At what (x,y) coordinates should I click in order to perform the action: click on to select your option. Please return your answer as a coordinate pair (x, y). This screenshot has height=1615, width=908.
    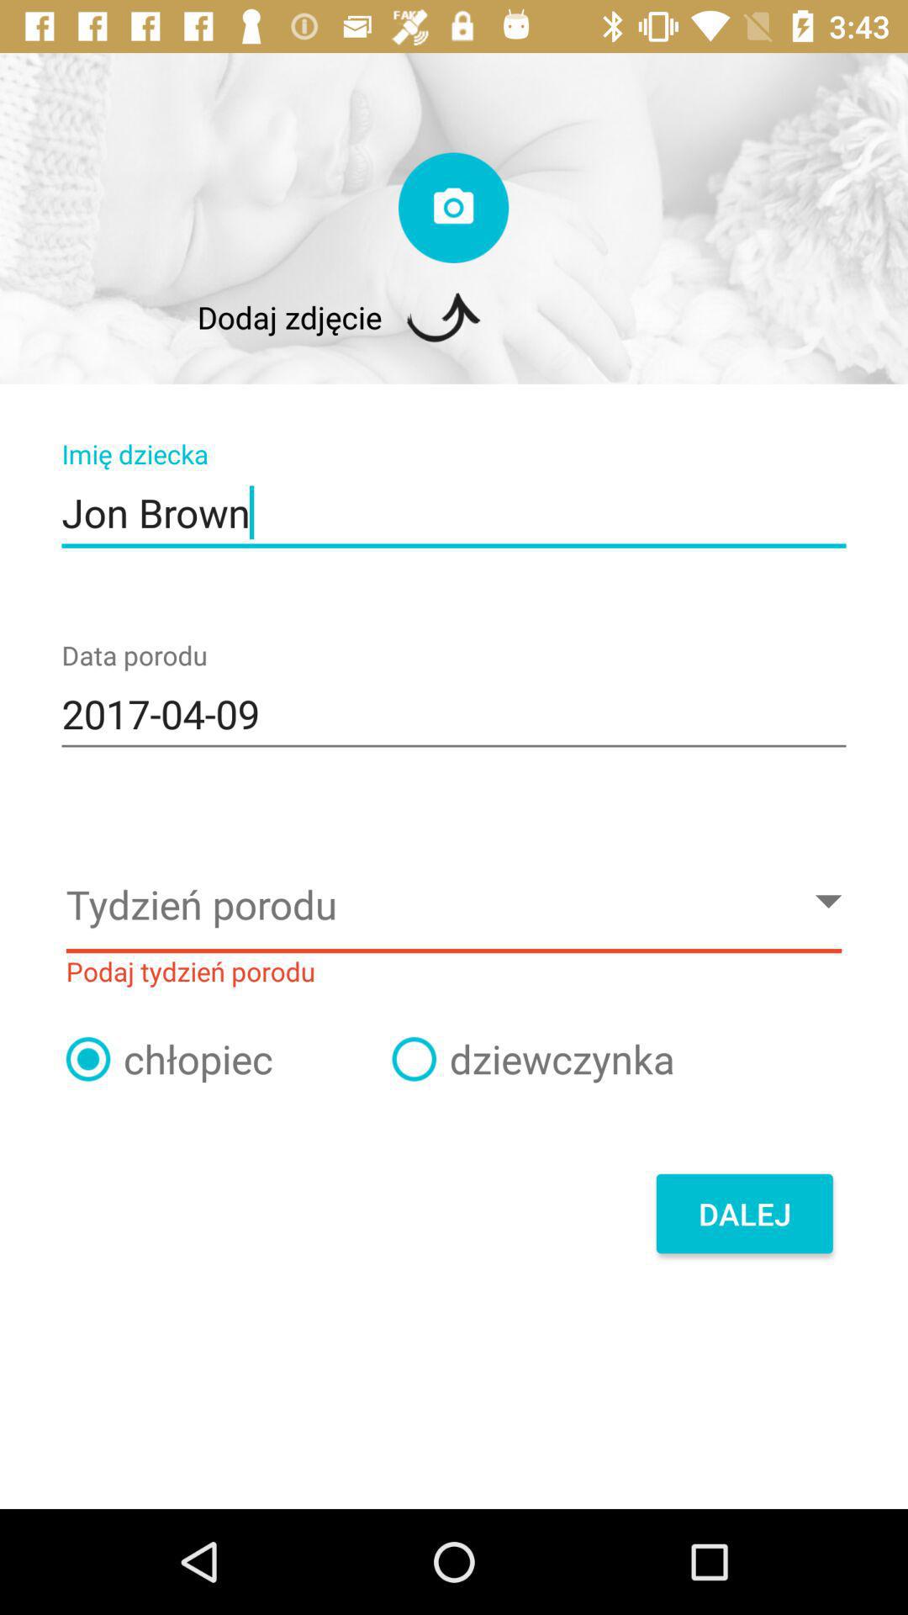
    Looking at the image, I should click on (88, 1059).